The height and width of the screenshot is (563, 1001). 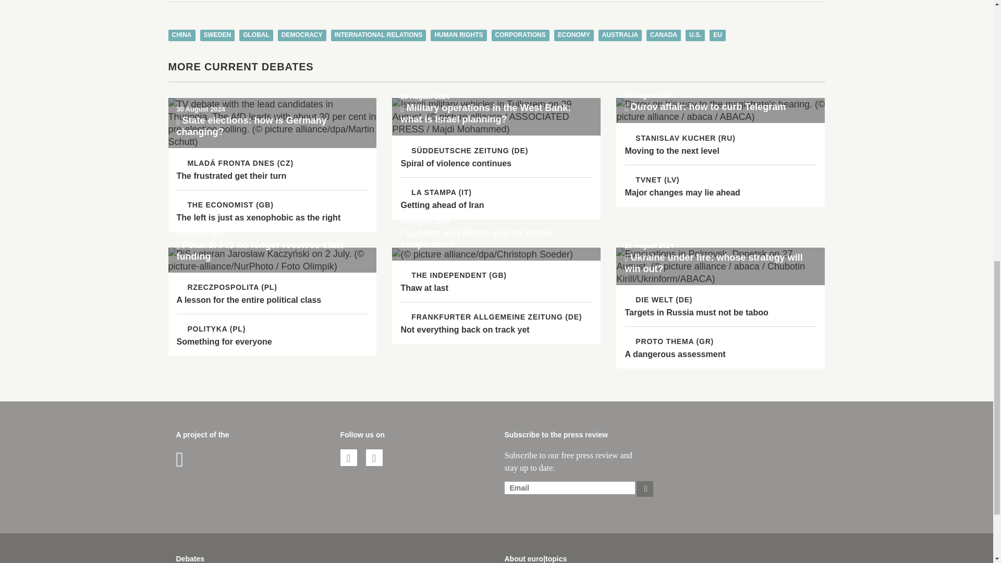 I want to click on State elections: how is Germany changing?, so click(x=272, y=123).